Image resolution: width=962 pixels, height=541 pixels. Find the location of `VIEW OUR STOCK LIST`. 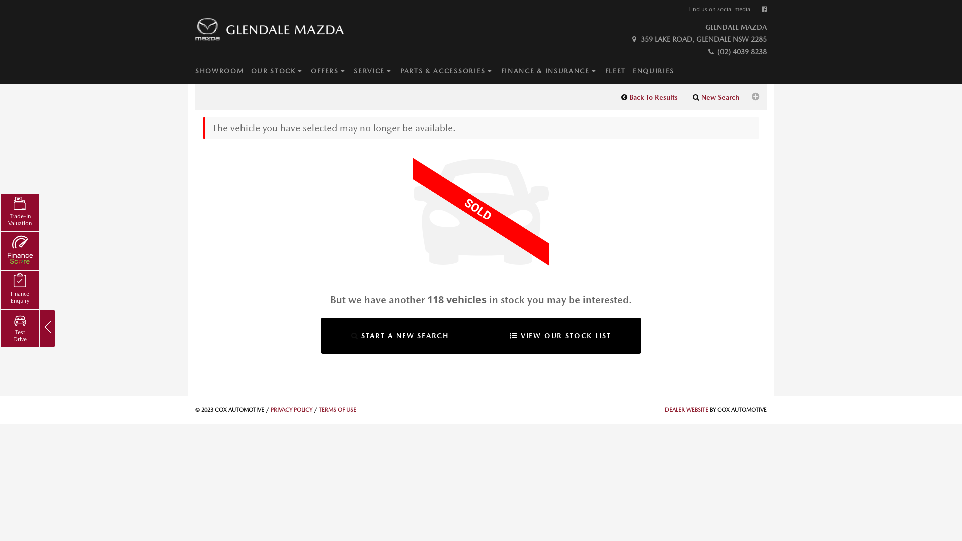

VIEW OUR STOCK LIST is located at coordinates (560, 336).